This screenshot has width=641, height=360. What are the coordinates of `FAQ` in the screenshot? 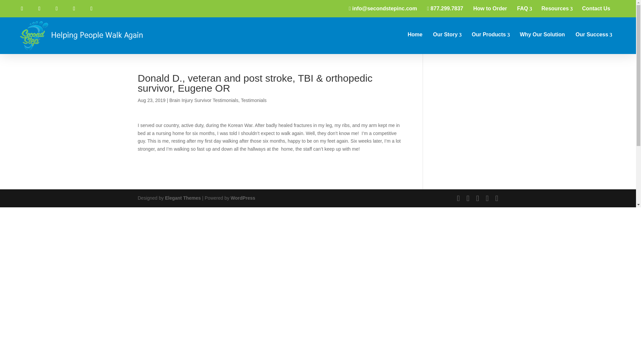 It's located at (524, 9).